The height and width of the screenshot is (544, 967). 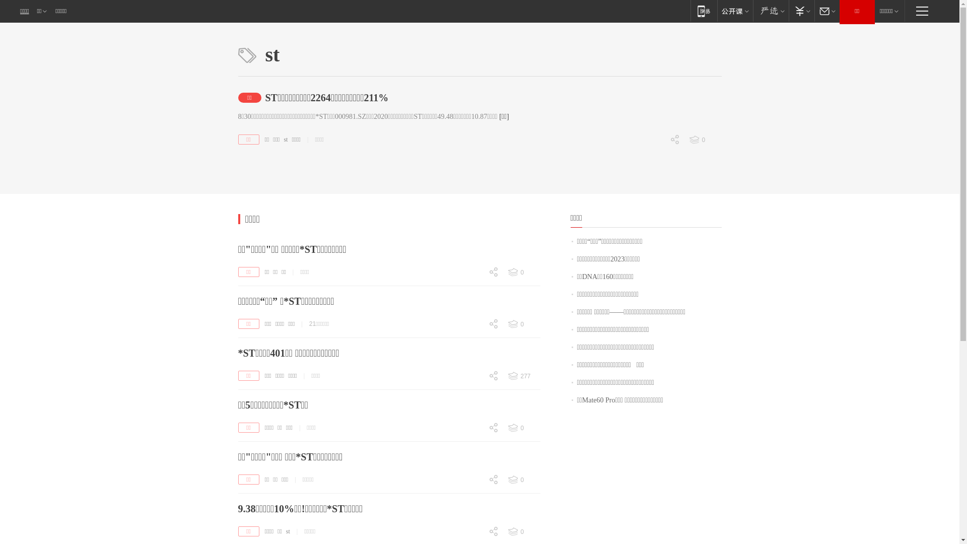 What do you see at coordinates (705, 140) in the screenshot?
I see `0` at bounding box center [705, 140].